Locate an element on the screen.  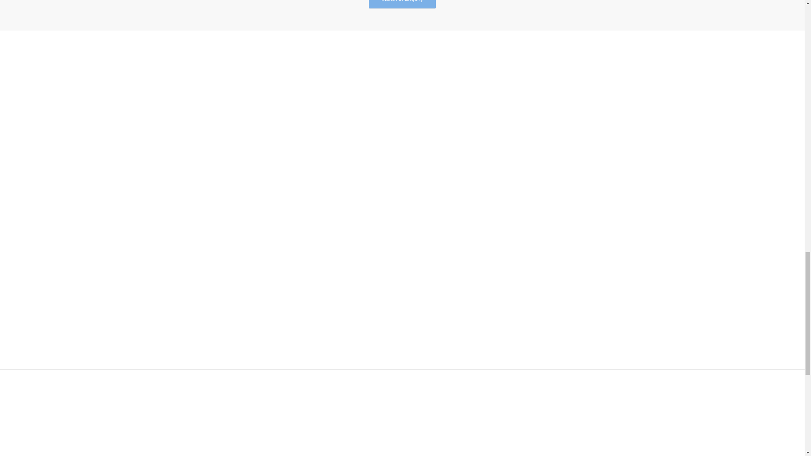
Make An Enquiry is located at coordinates (402, 4).